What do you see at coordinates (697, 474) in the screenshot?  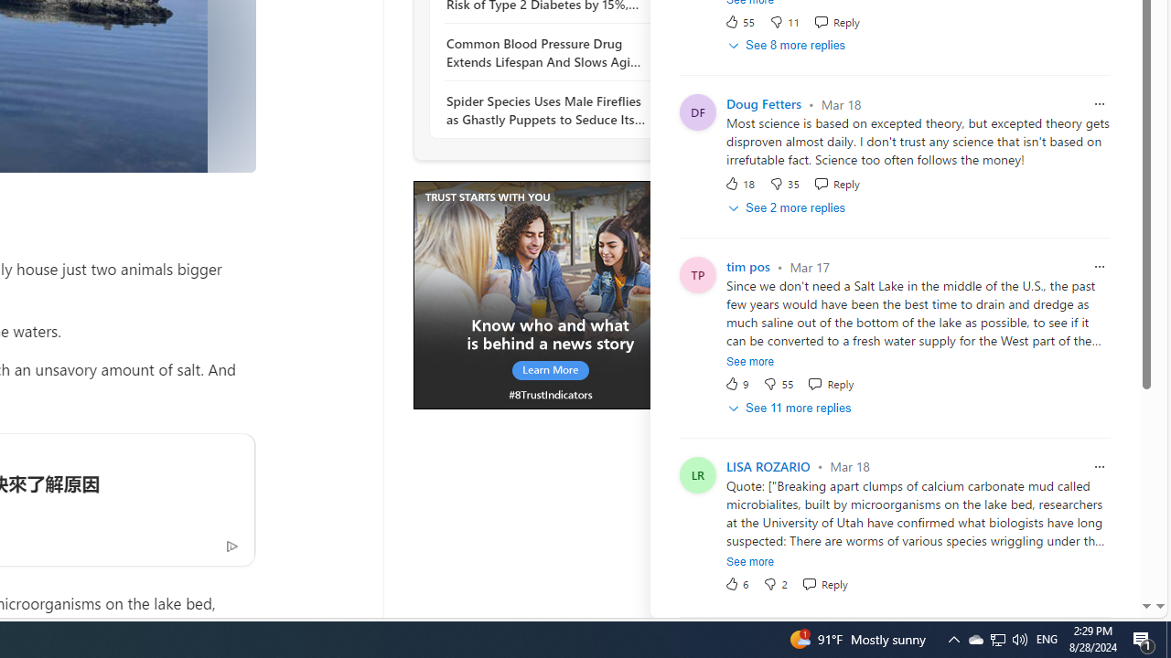 I see `Profile Picture` at bounding box center [697, 474].